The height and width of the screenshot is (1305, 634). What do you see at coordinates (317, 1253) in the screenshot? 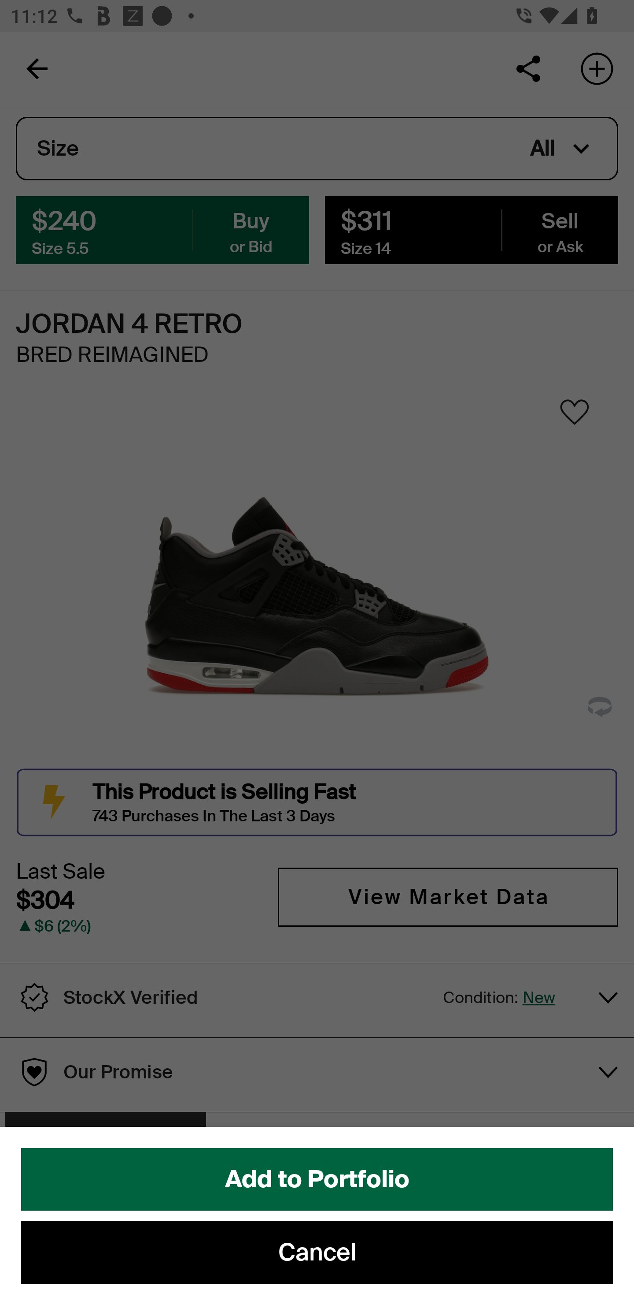
I see `Cancel` at bounding box center [317, 1253].